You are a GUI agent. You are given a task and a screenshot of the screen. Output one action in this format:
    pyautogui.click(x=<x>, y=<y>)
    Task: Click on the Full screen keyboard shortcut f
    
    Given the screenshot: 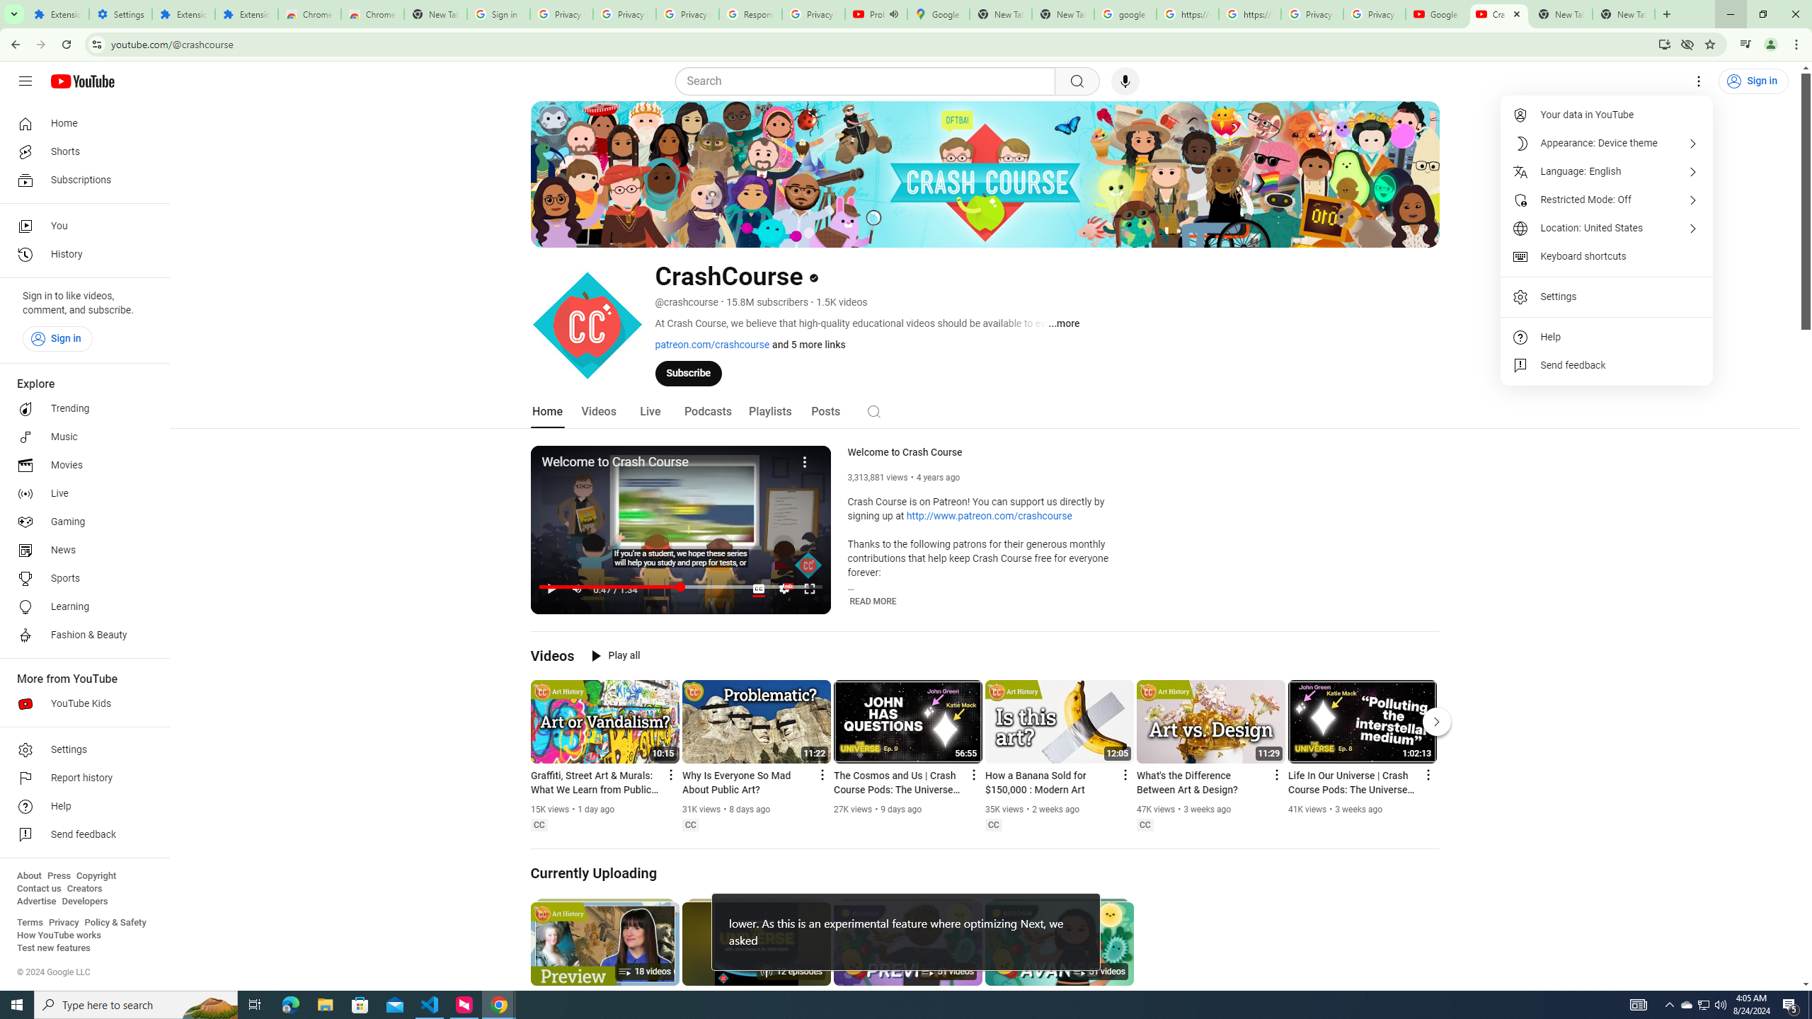 What is the action you would take?
    pyautogui.click(x=808, y=588)
    